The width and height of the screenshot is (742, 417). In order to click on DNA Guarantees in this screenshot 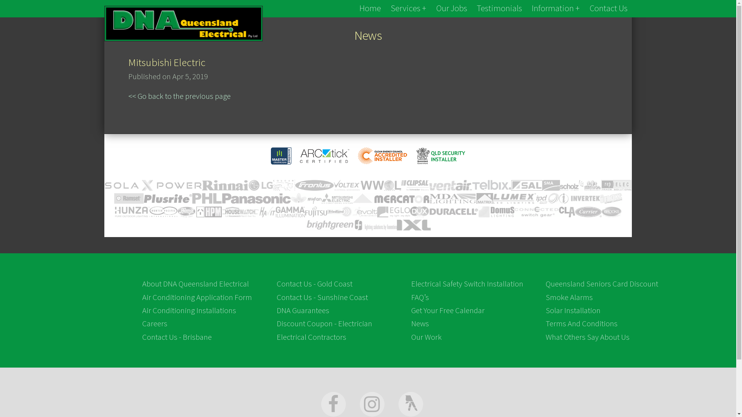, I will do `click(303, 310)`.